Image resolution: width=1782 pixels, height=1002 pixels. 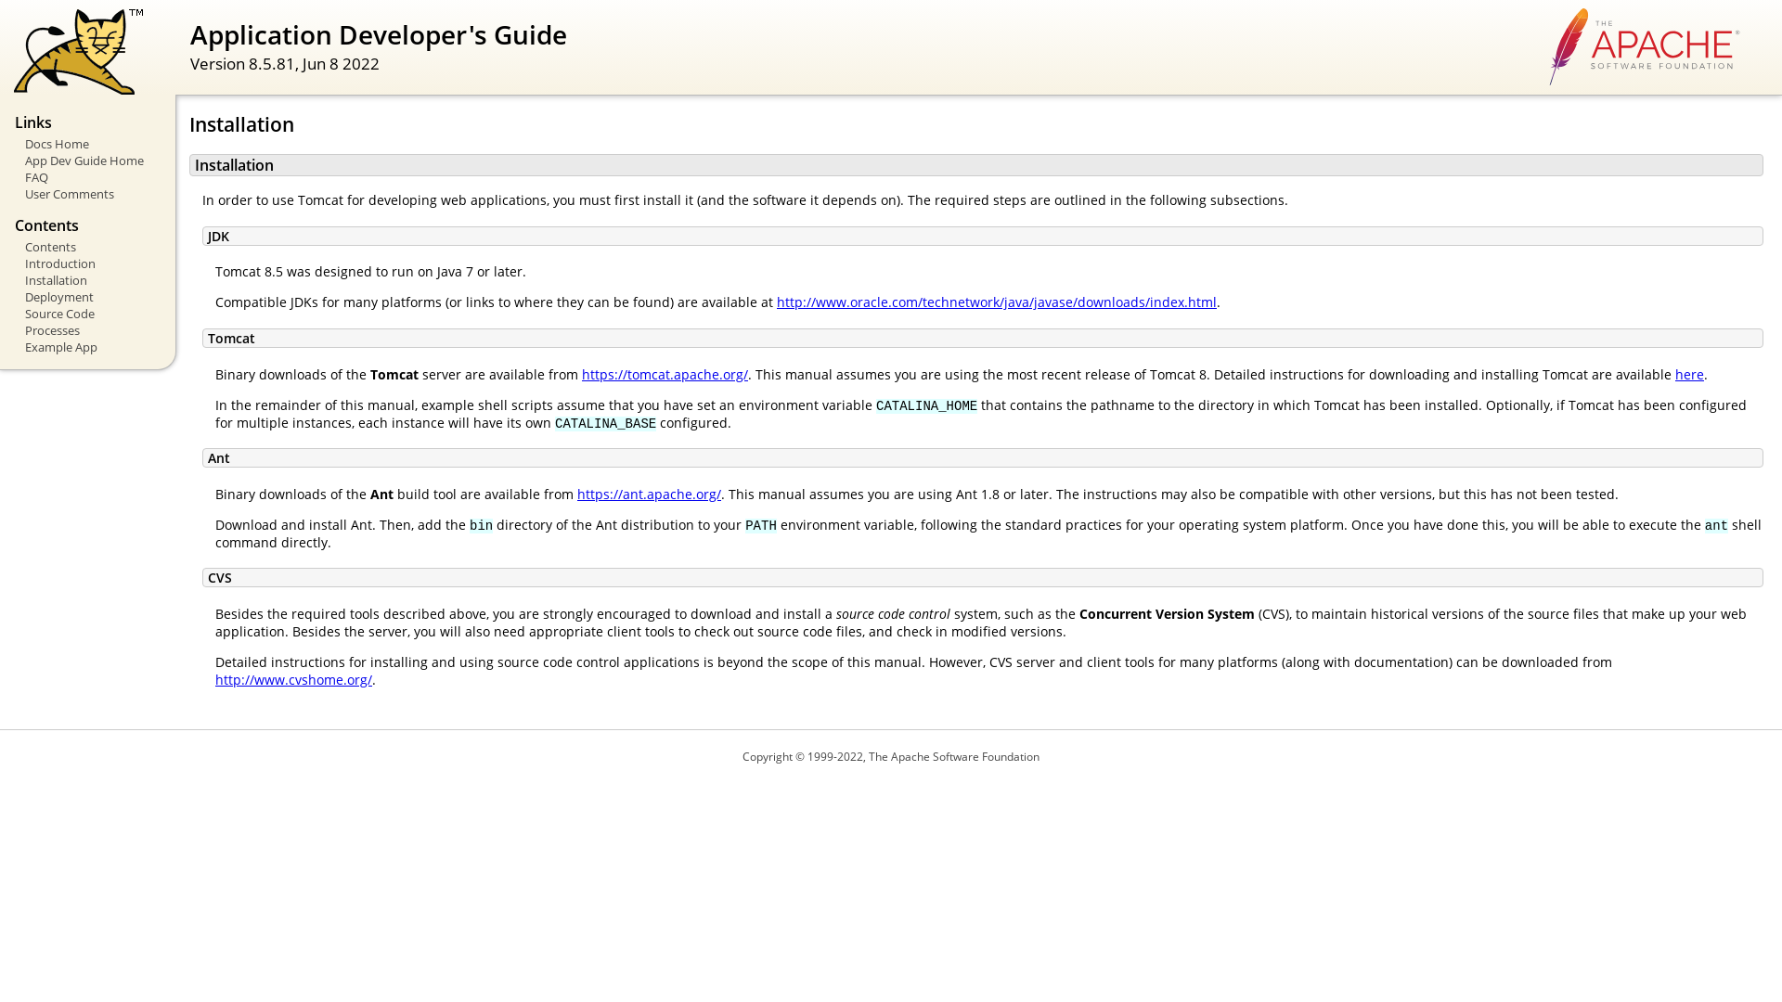 I want to click on App Dev Guide Home, so click(x=89, y=161).